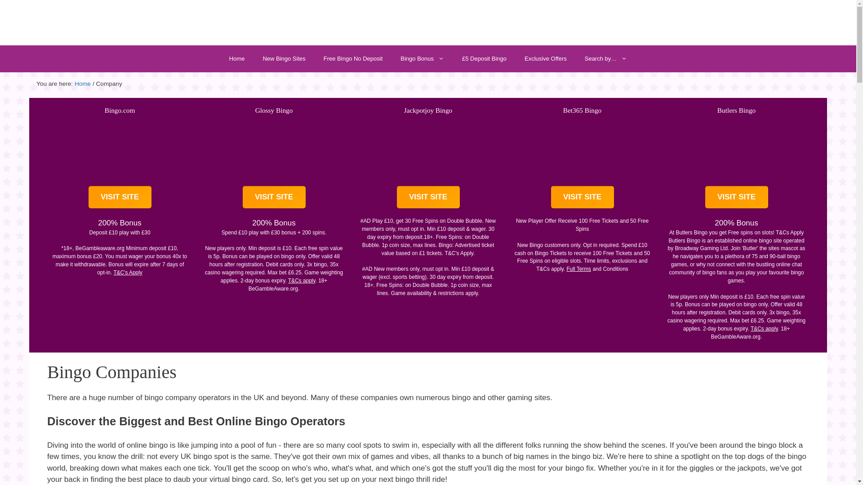 This screenshot has width=863, height=485. I want to click on Play, so click(583, 197).